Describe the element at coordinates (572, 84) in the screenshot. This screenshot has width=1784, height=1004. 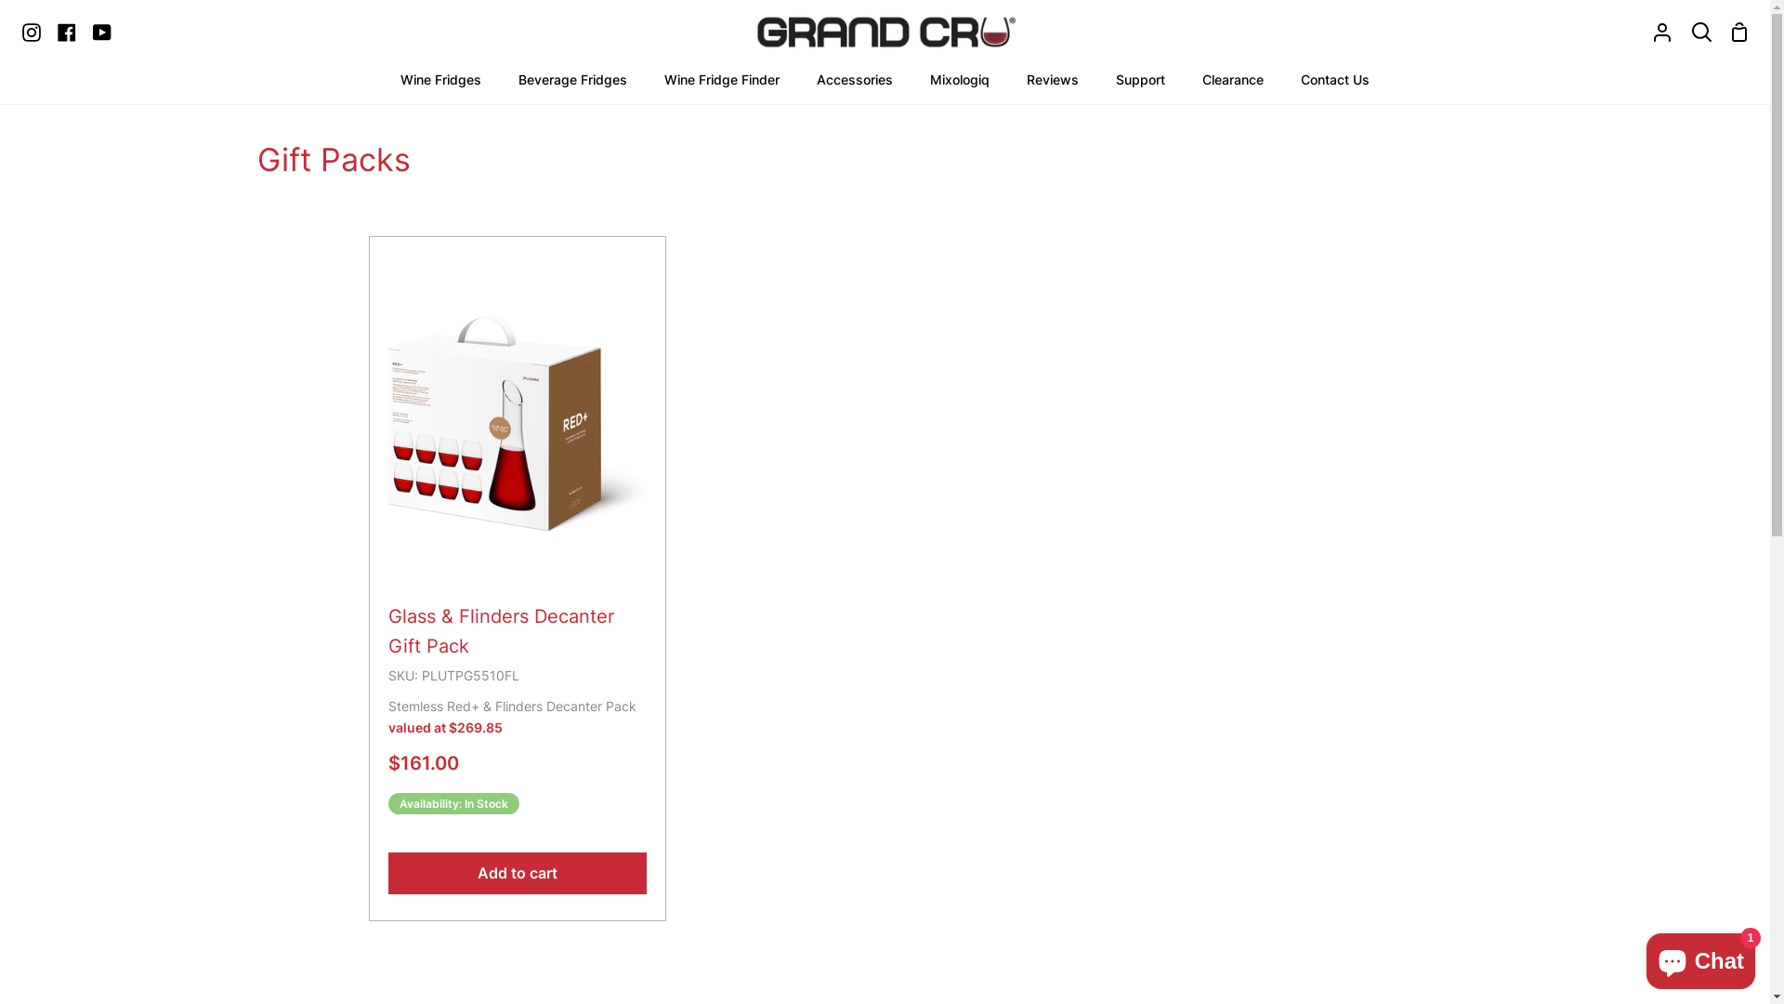
I see `Beverage Fridges` at that location.